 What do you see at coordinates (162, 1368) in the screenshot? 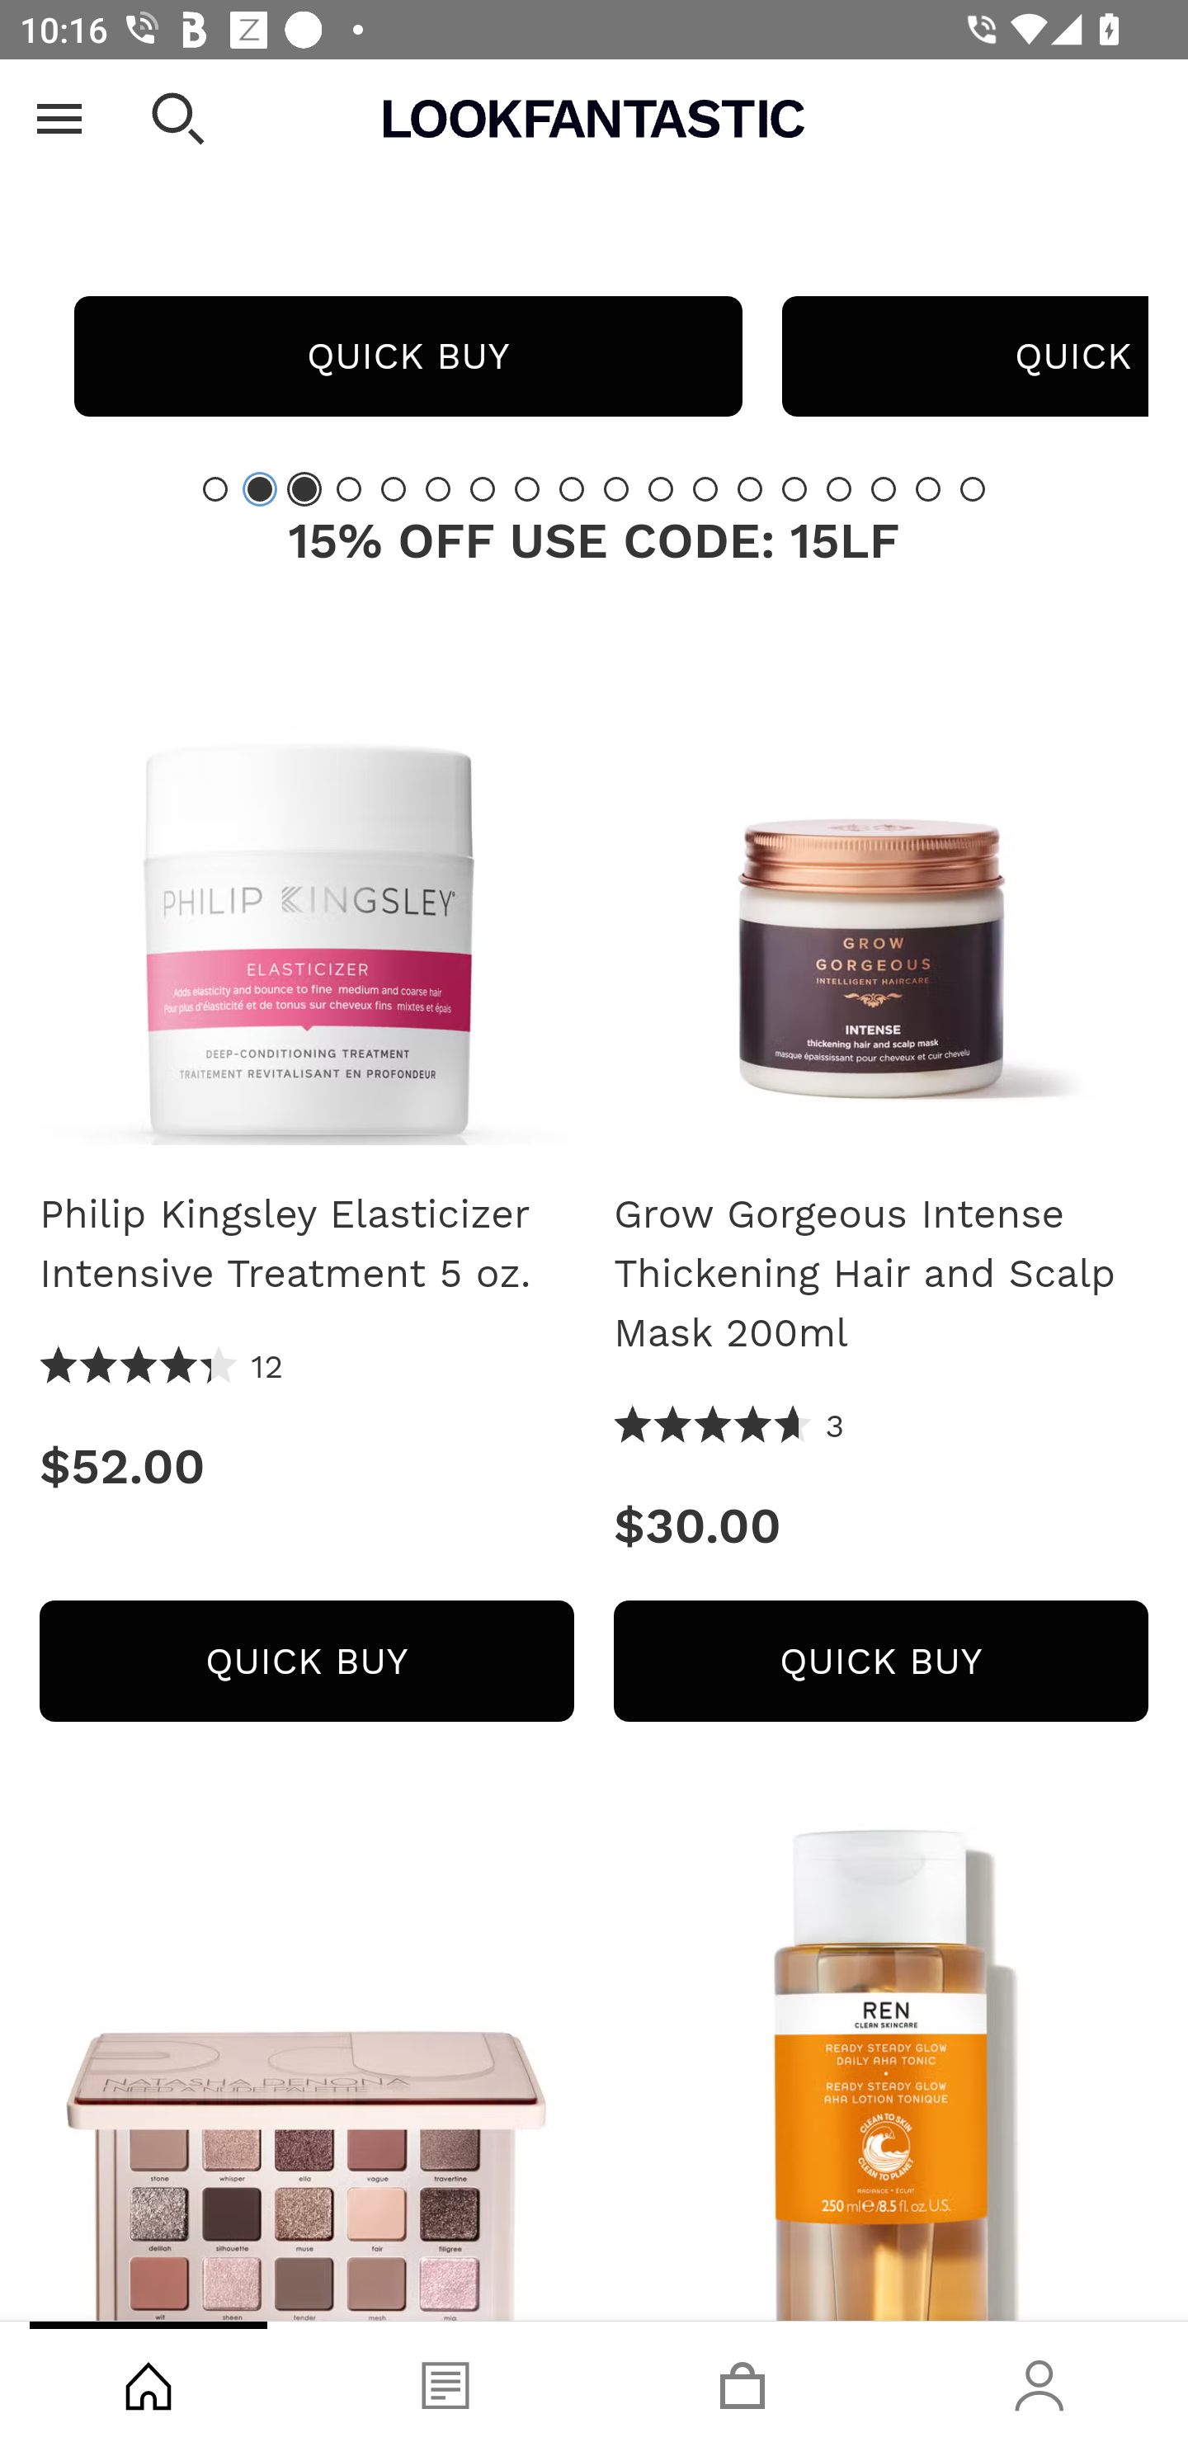
I see `4.33 Stars 12 Reviews` at bounding box center [162, 1368].